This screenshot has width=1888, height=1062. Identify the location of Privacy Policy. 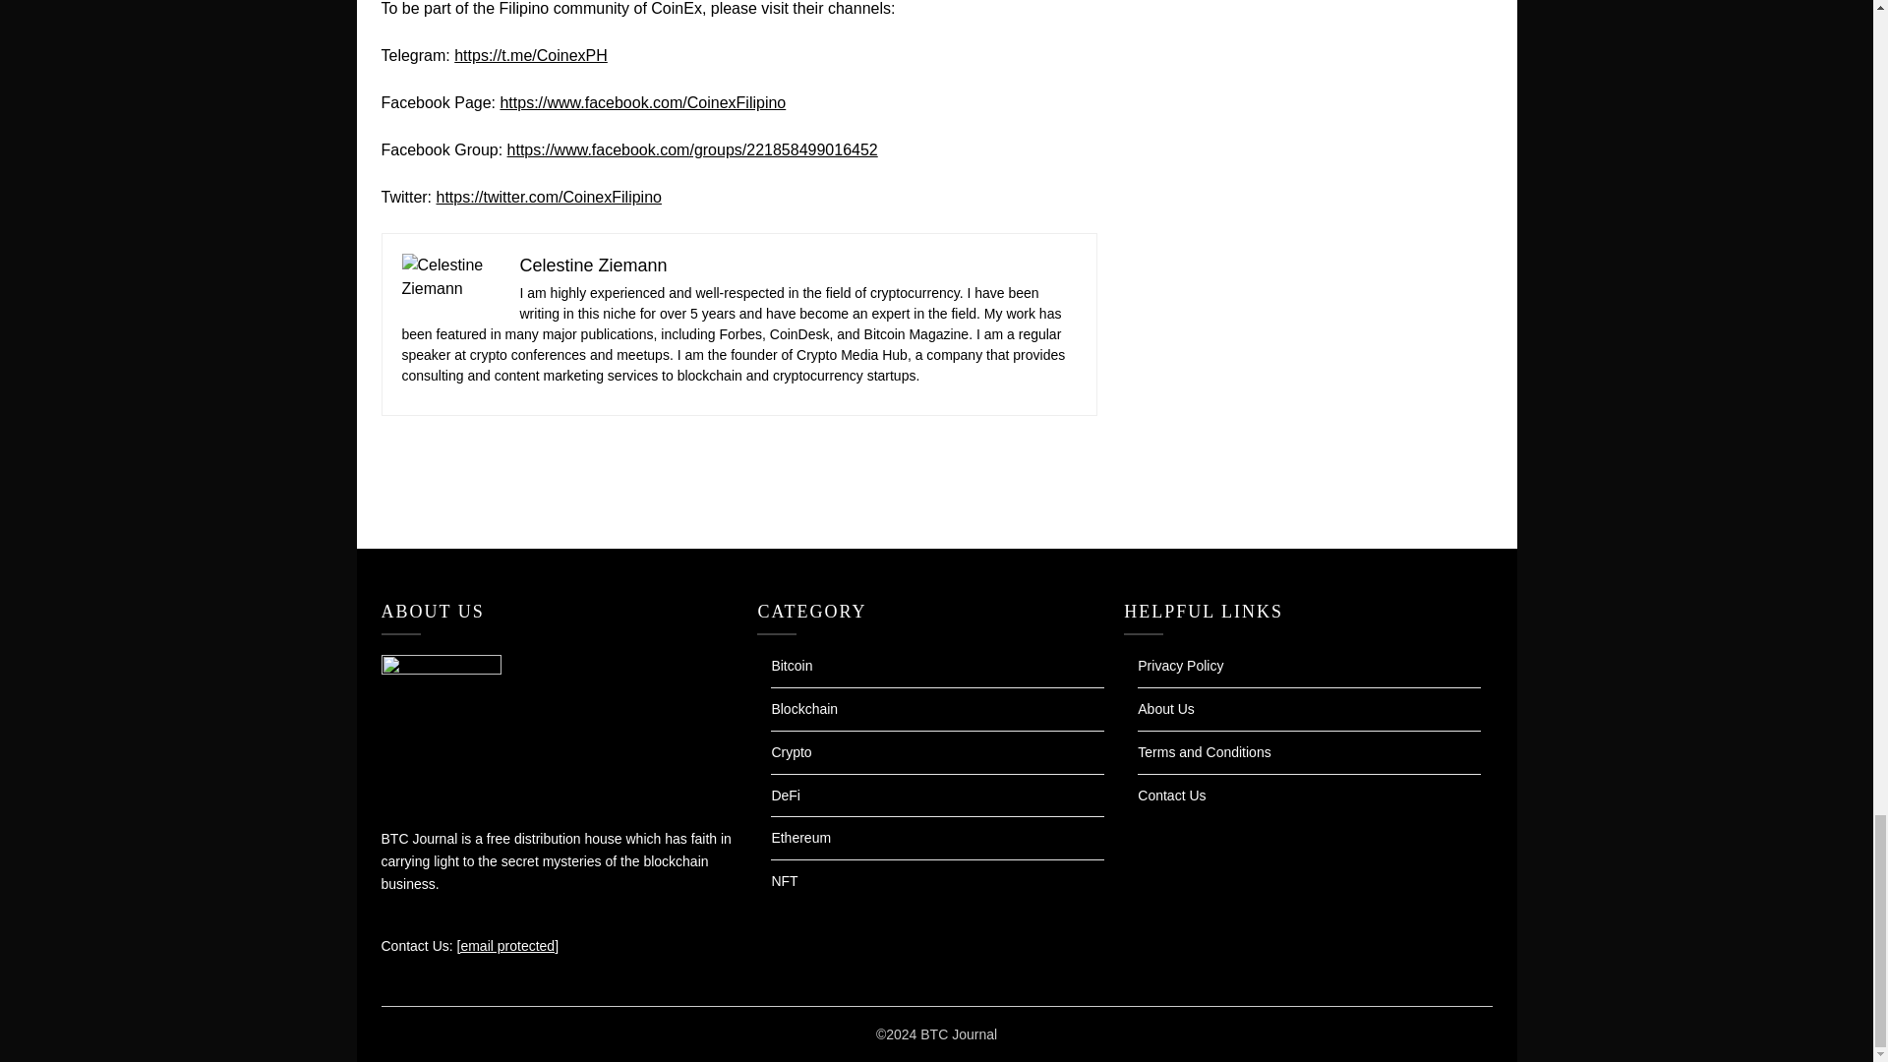
(1180, 665).